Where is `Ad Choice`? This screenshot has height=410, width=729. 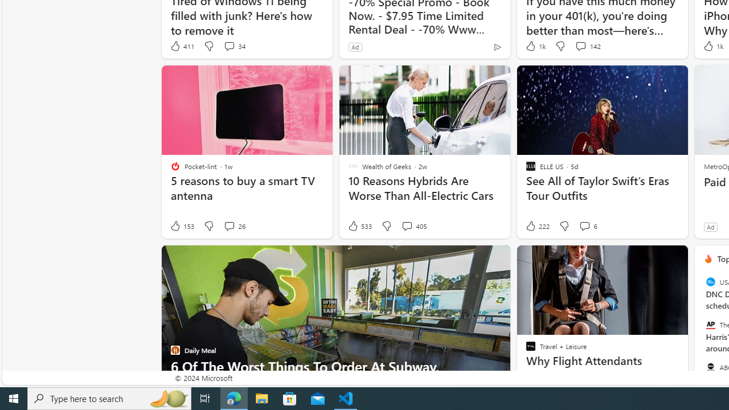
Ad Choice is located at coordinates (497, 47).